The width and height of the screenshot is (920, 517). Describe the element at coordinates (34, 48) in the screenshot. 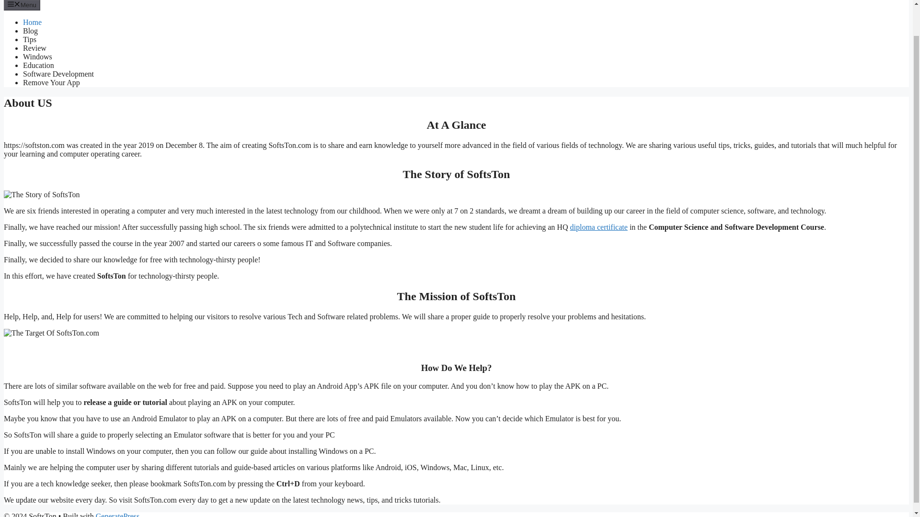

I see `Review` at that location.